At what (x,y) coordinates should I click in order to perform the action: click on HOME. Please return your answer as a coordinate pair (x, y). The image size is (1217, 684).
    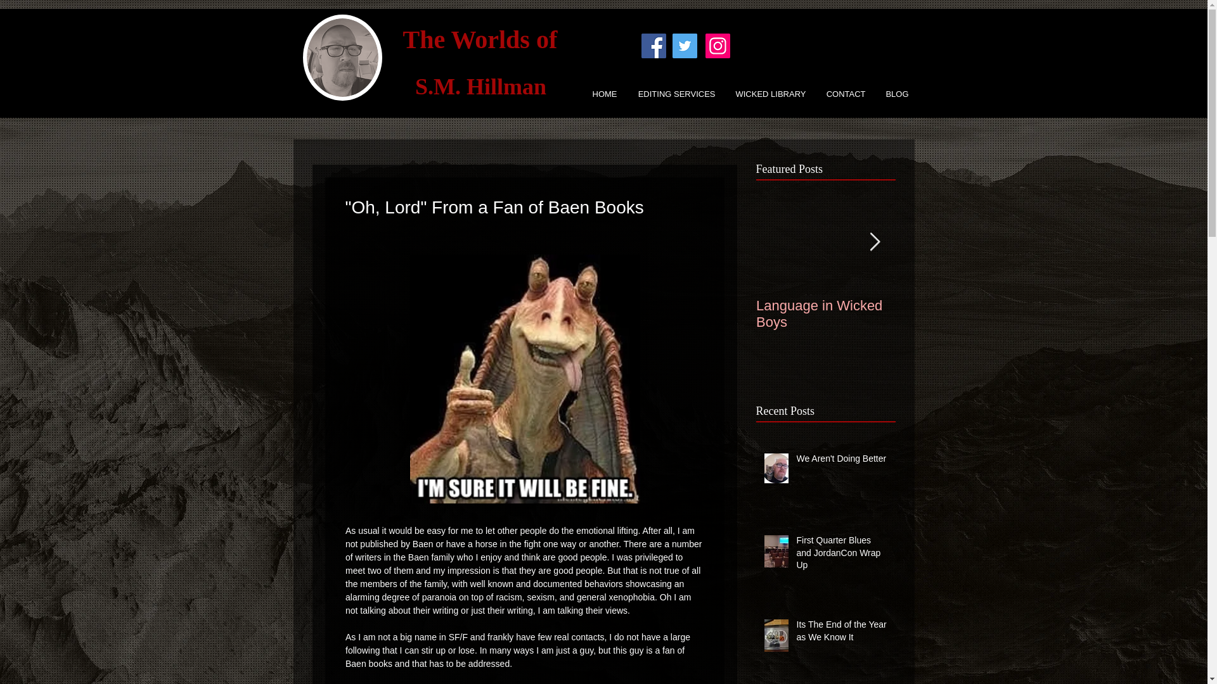
    Looking at the image, I should click on (601, 94).